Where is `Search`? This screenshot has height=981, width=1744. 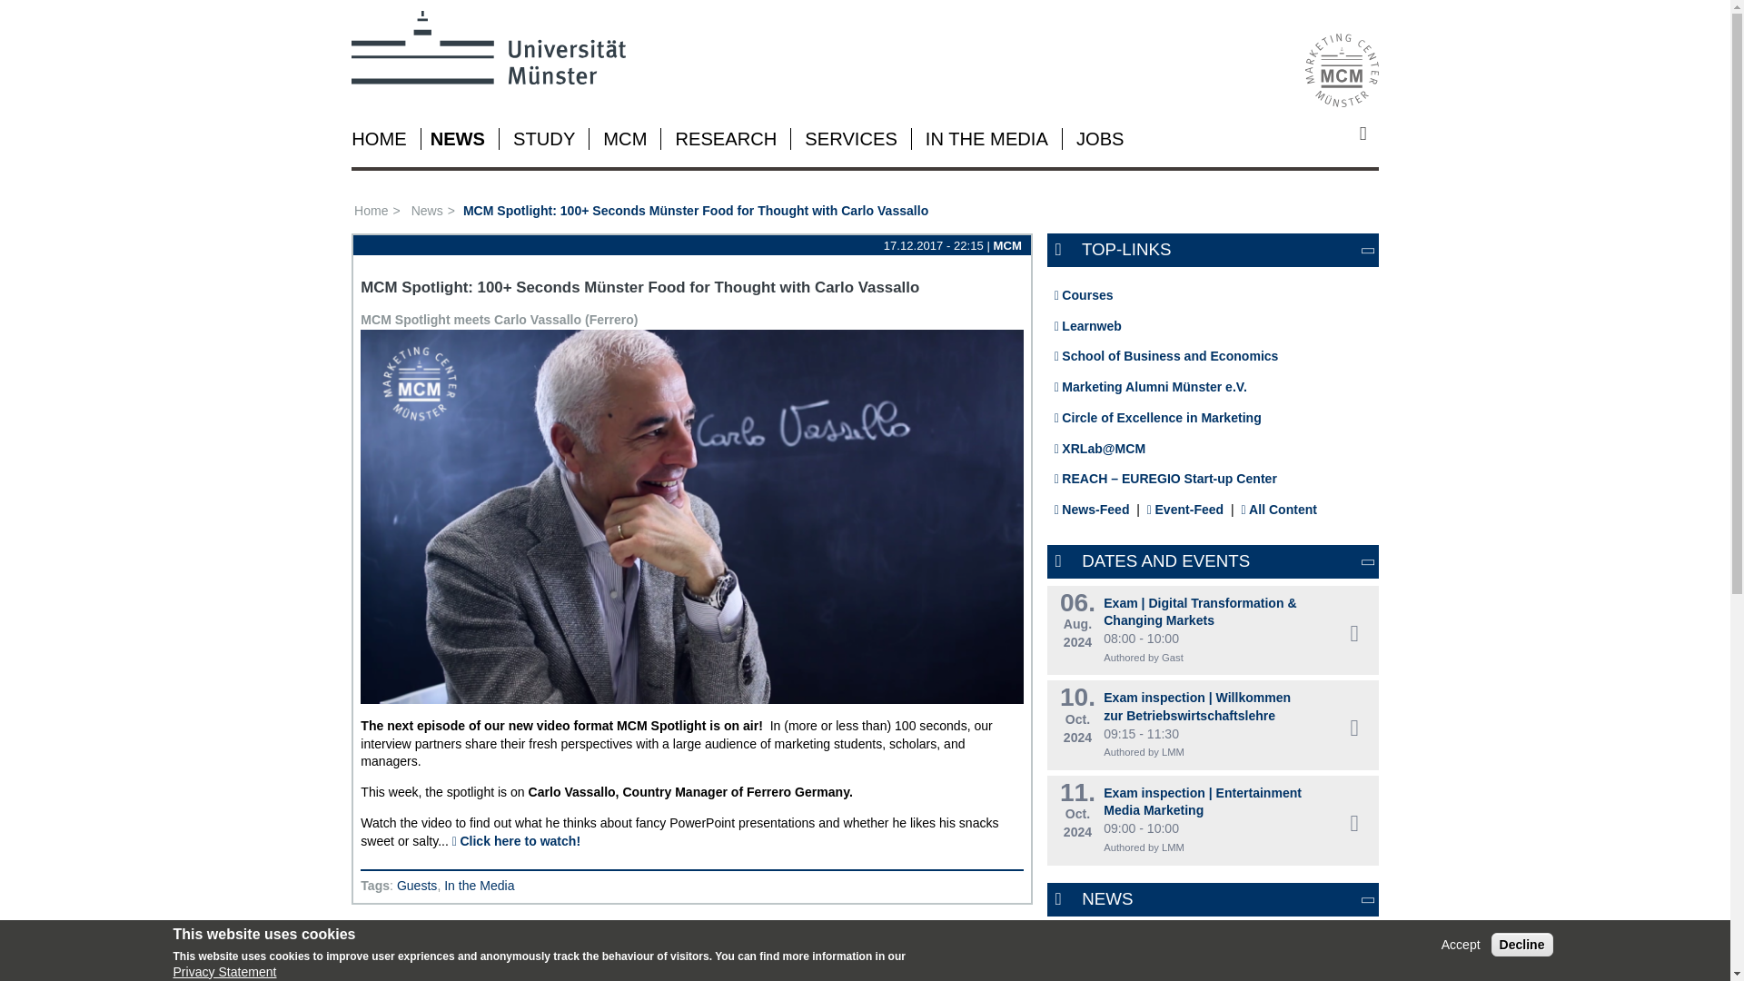 Search is located at coordinates (1370, 134).